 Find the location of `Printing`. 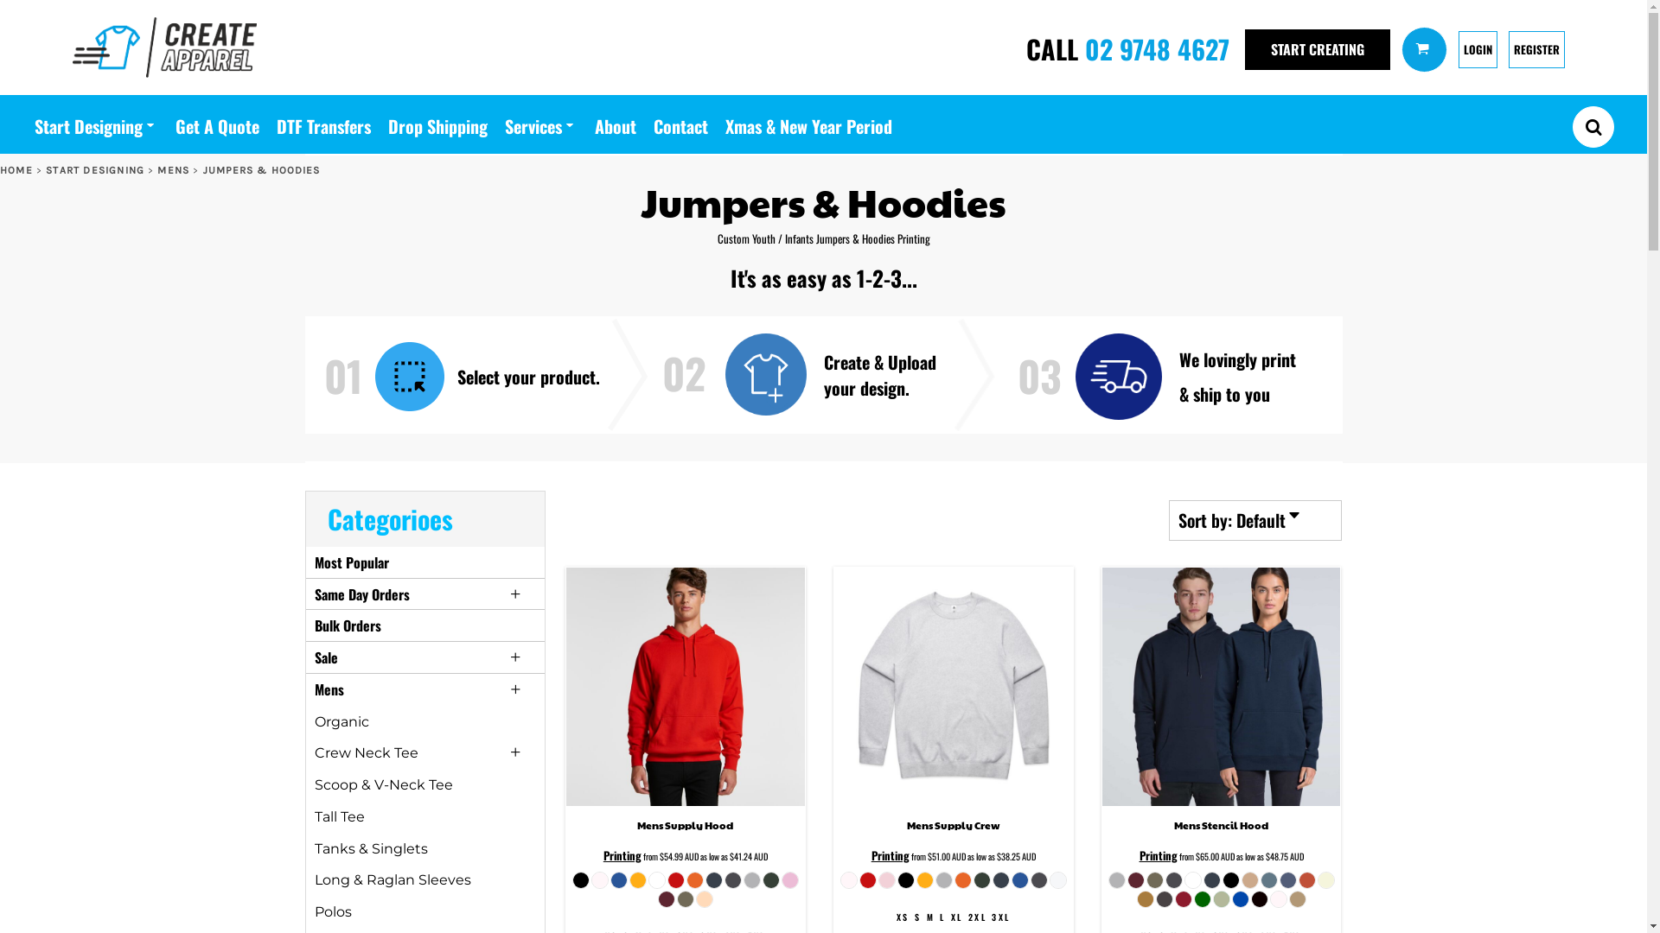

Printing is located at coordinates (1159, 855).